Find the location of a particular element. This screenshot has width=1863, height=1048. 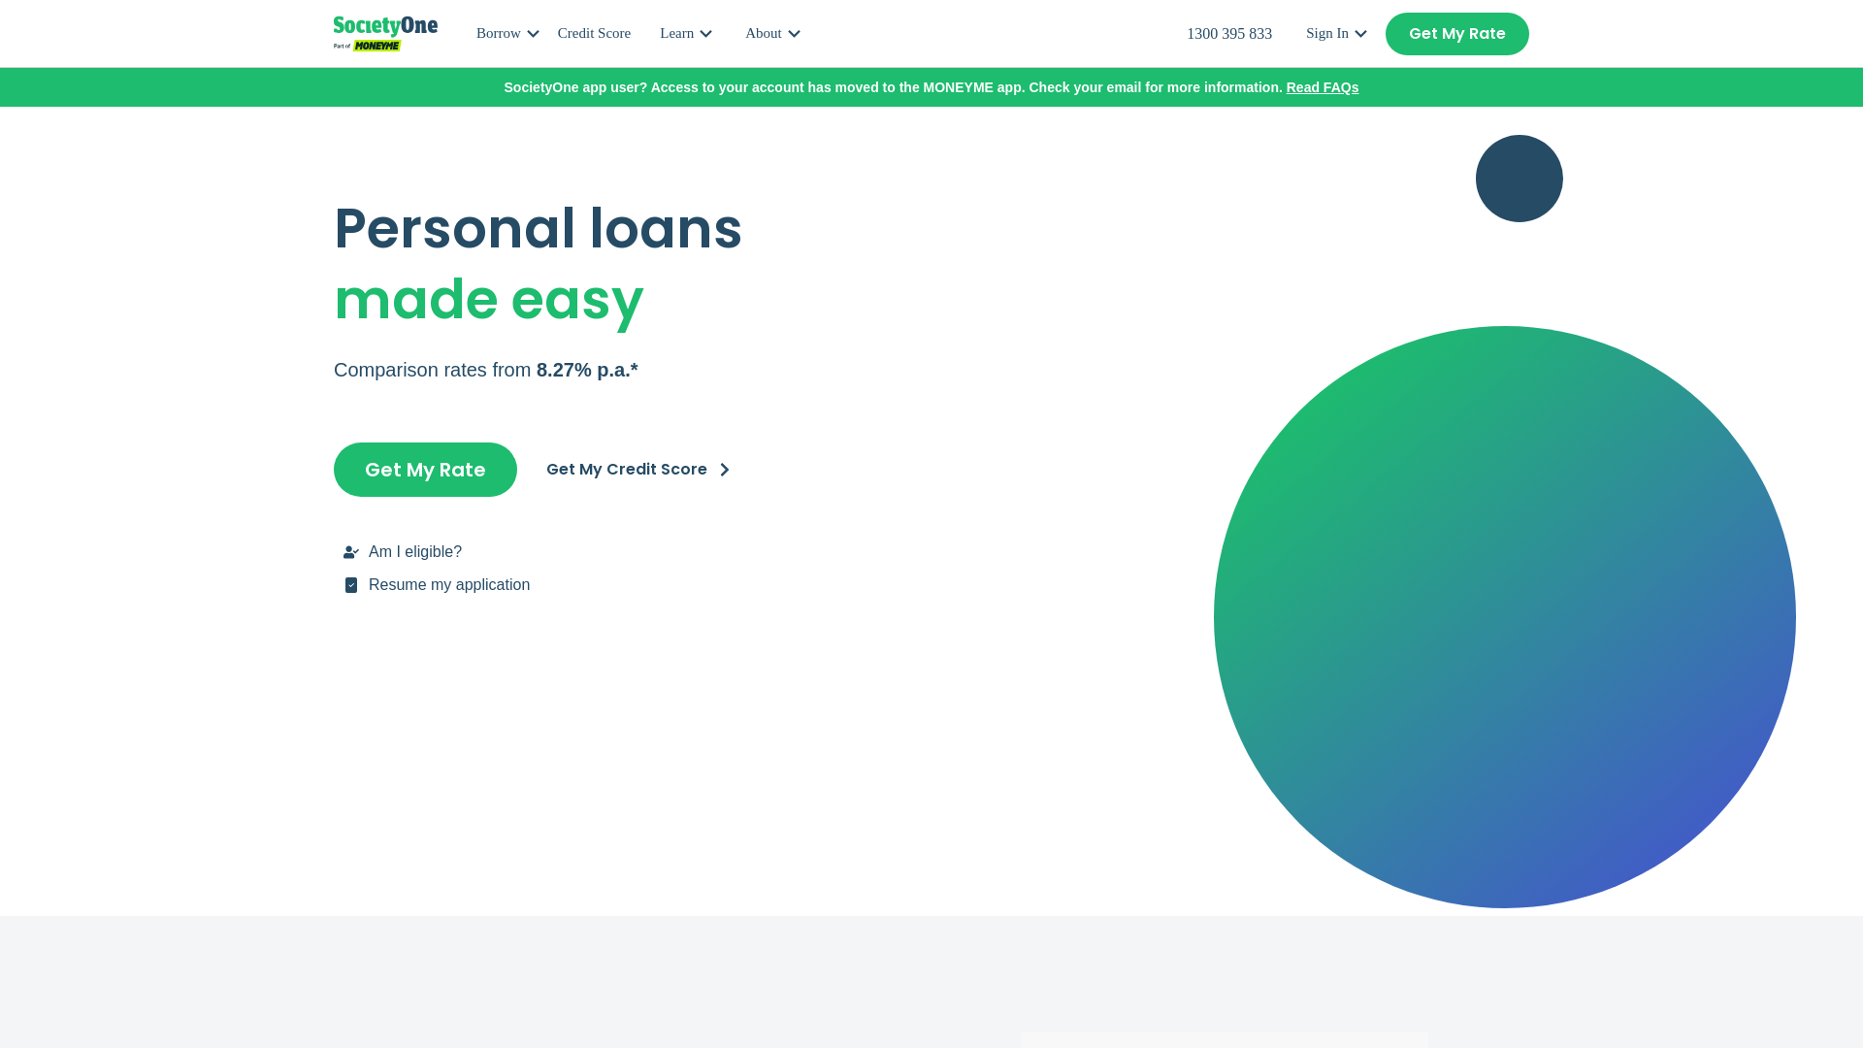

Get My Rate is located at coordinates (425, 469).